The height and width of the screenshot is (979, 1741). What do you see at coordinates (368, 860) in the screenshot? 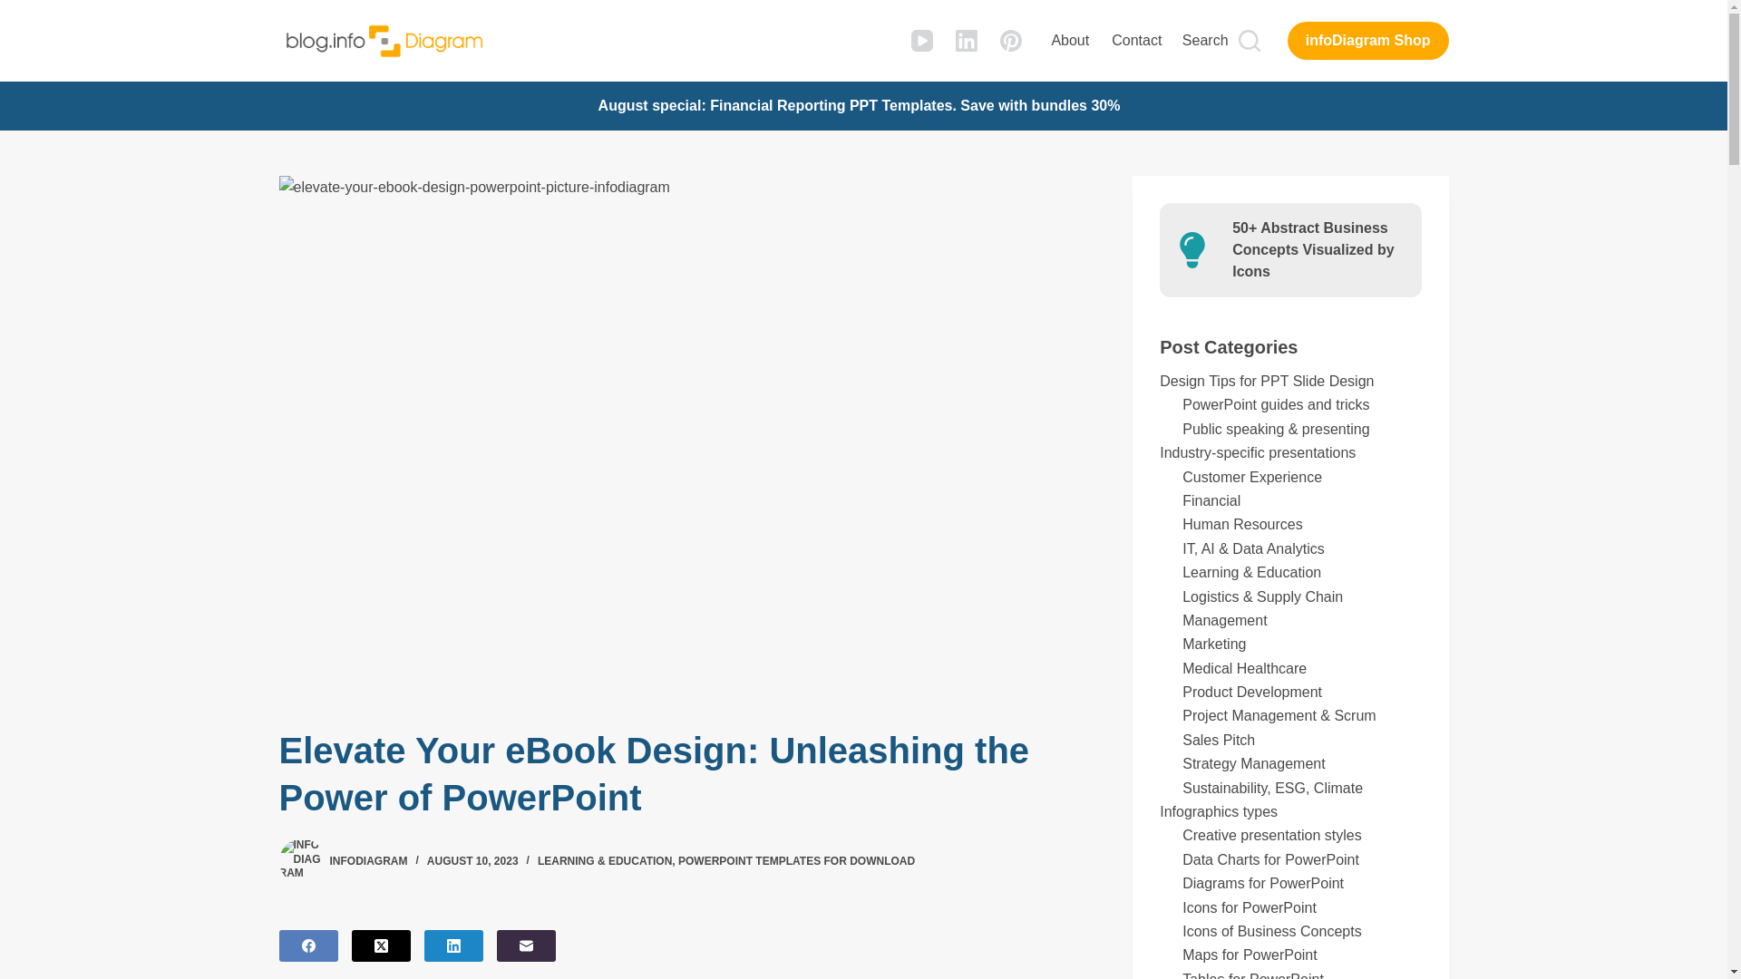
I see `INFODIAGRAM` at bounding box center [368, 860].